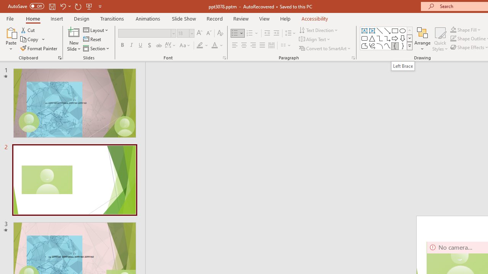 This screenshot has height=274, width=488. Describe the element at coordinates (440, 39) in the screenshot. I see `Quick Styles` at that location.